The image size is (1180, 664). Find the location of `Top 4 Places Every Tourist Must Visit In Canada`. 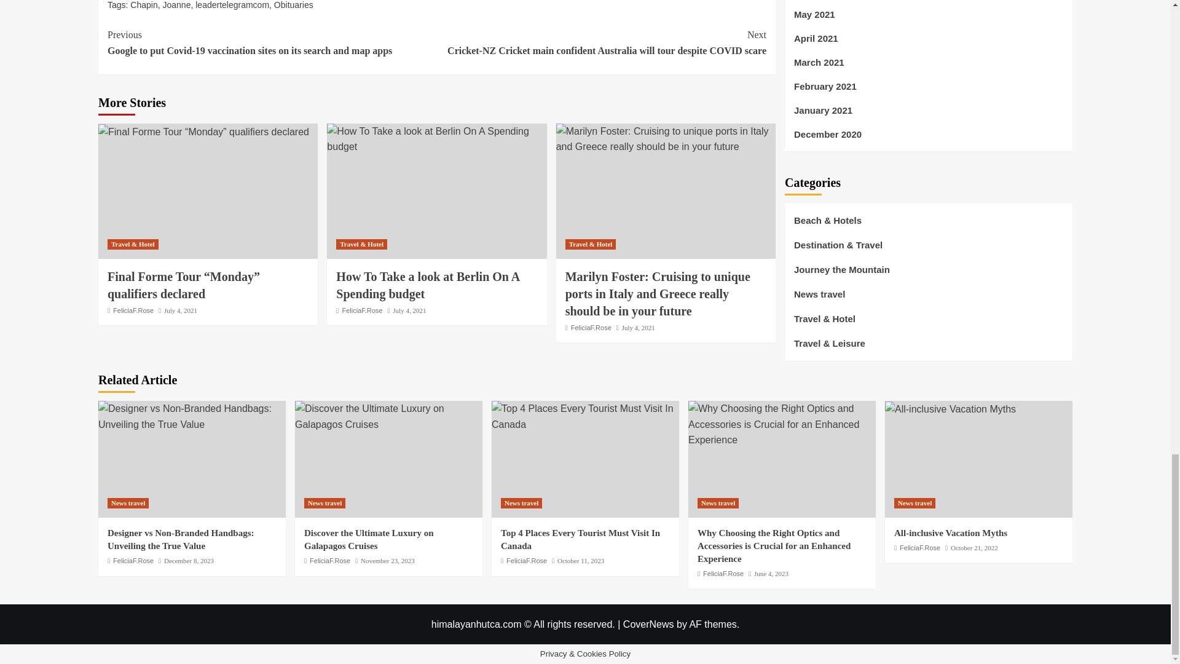

Top 4 Places Every Tourist Must Visit In Canada is located at coordinates (585, 417).